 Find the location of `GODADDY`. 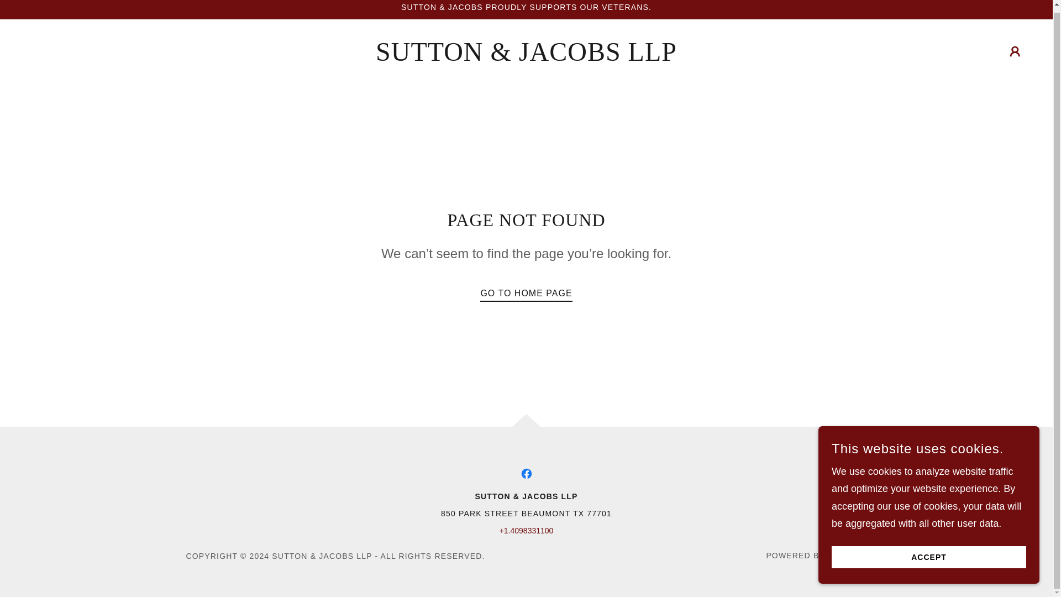

GODADDY is located at coordinates (847, 555).